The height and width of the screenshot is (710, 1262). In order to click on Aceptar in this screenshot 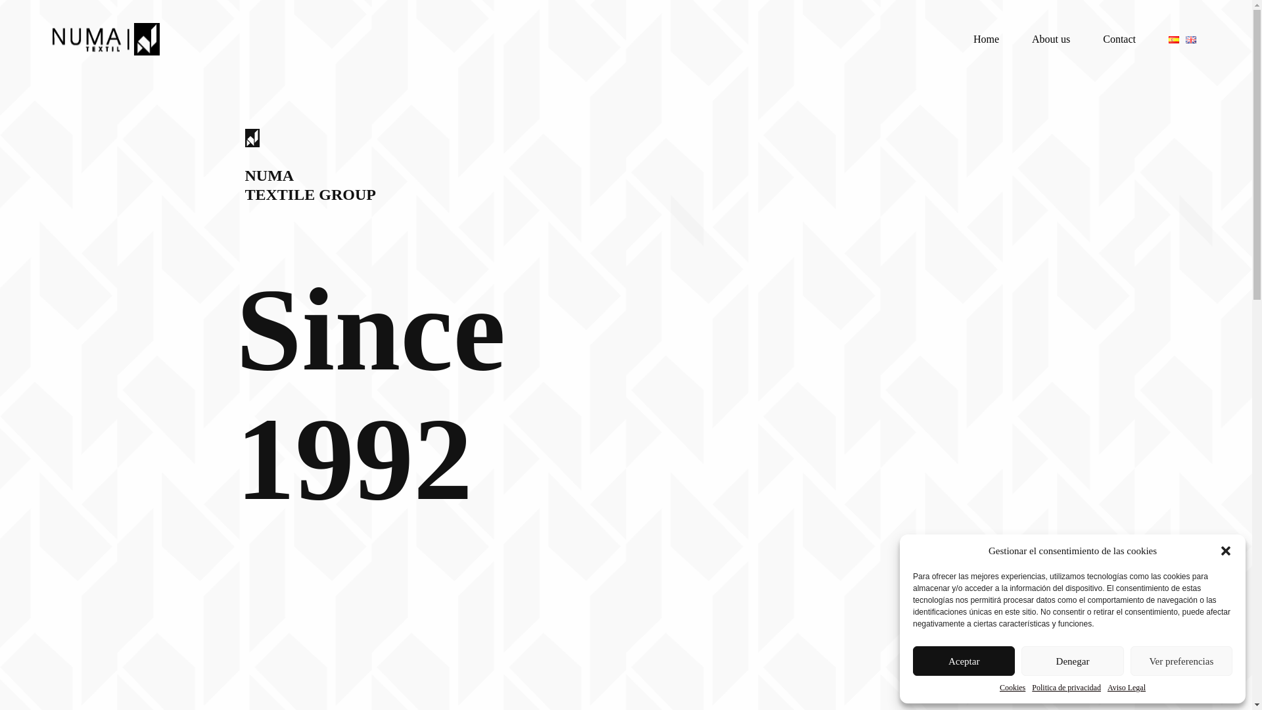, I will do `click(964, 661)`.